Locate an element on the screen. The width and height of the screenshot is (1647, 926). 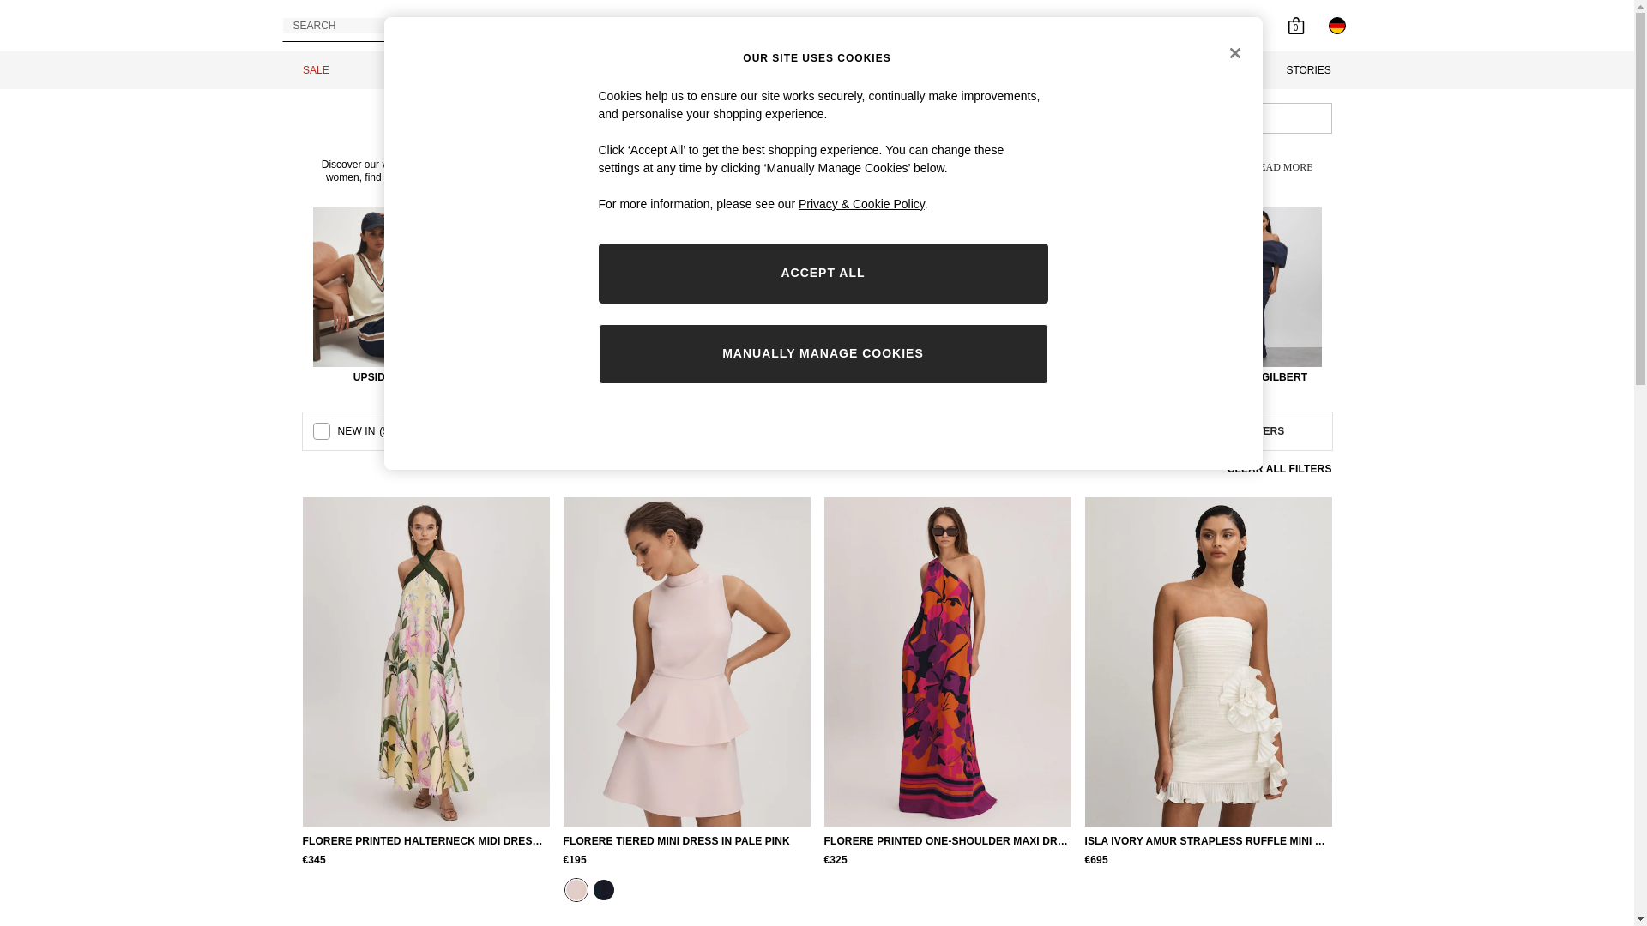
SIGNIFICANT OTHER is located at coordinates (1134, 296).